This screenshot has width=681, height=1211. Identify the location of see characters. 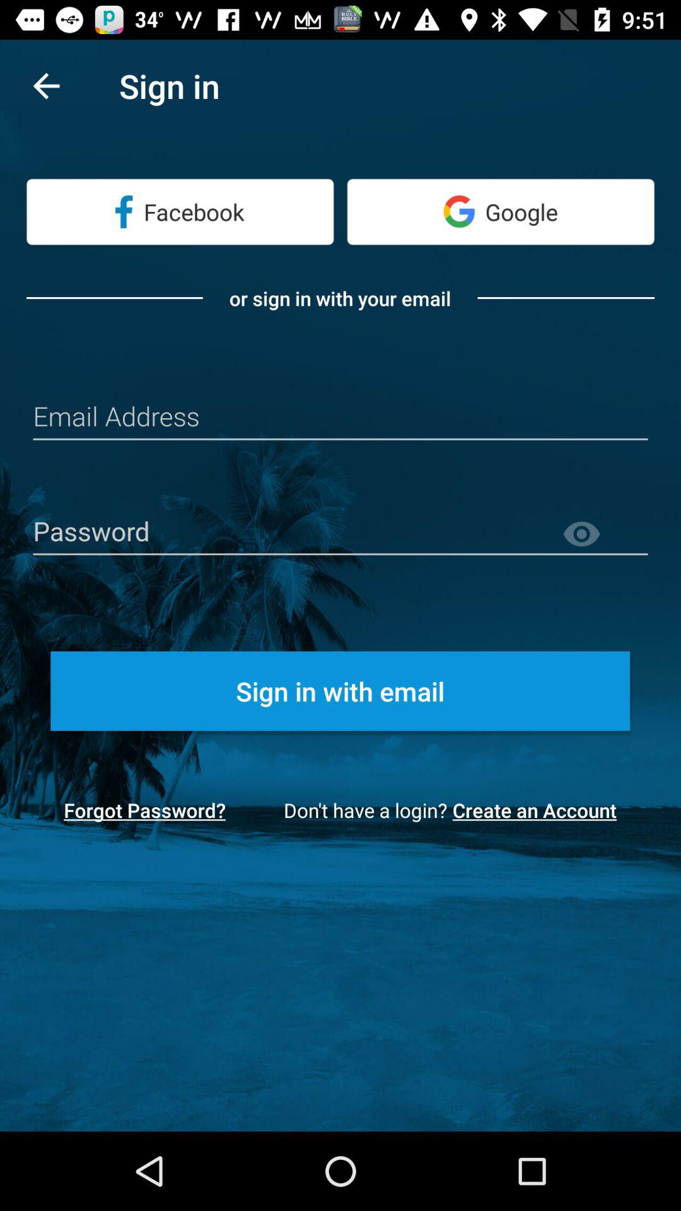
(605, 535).